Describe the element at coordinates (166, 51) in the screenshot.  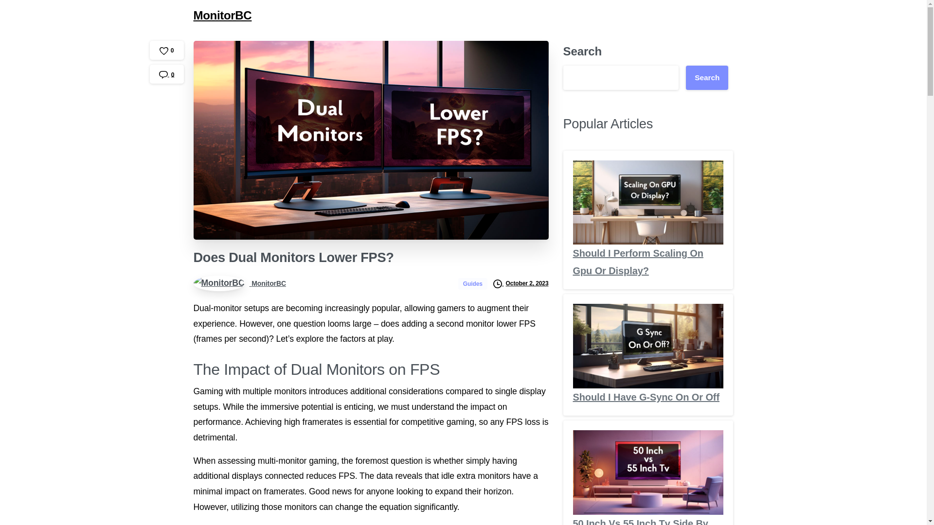
I see `0` at that location.